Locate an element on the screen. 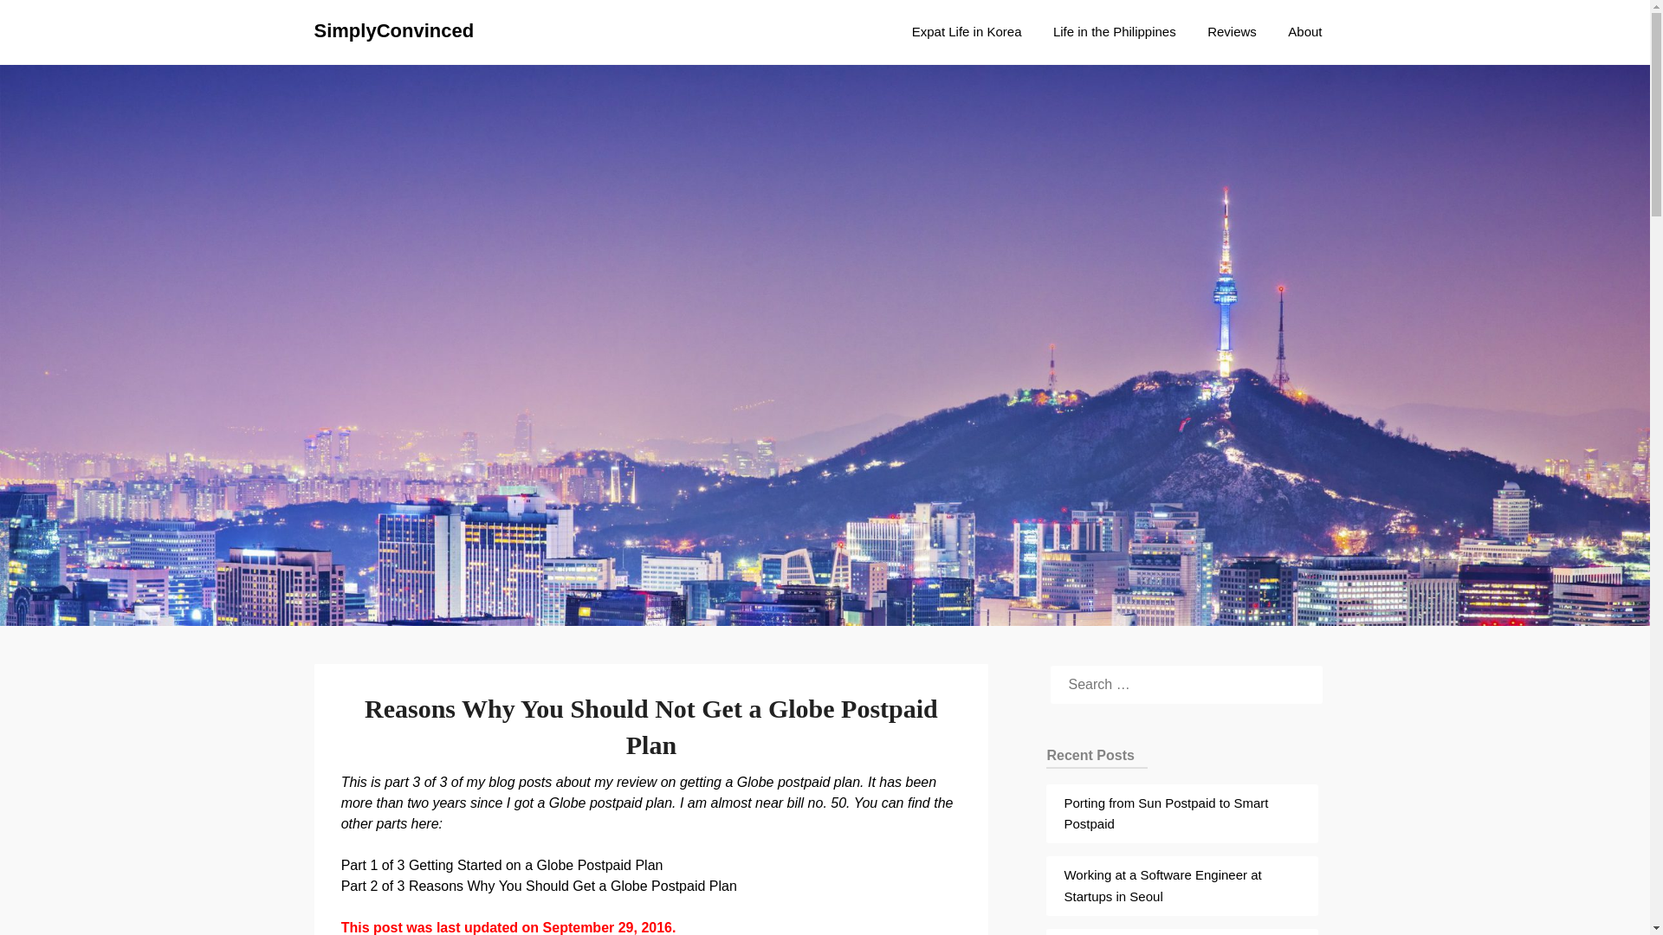 The width and height of the screenshot is (1663, 935). Working at a Software Engineer at Startups in Seoul is located at coordinates (1162, 885).